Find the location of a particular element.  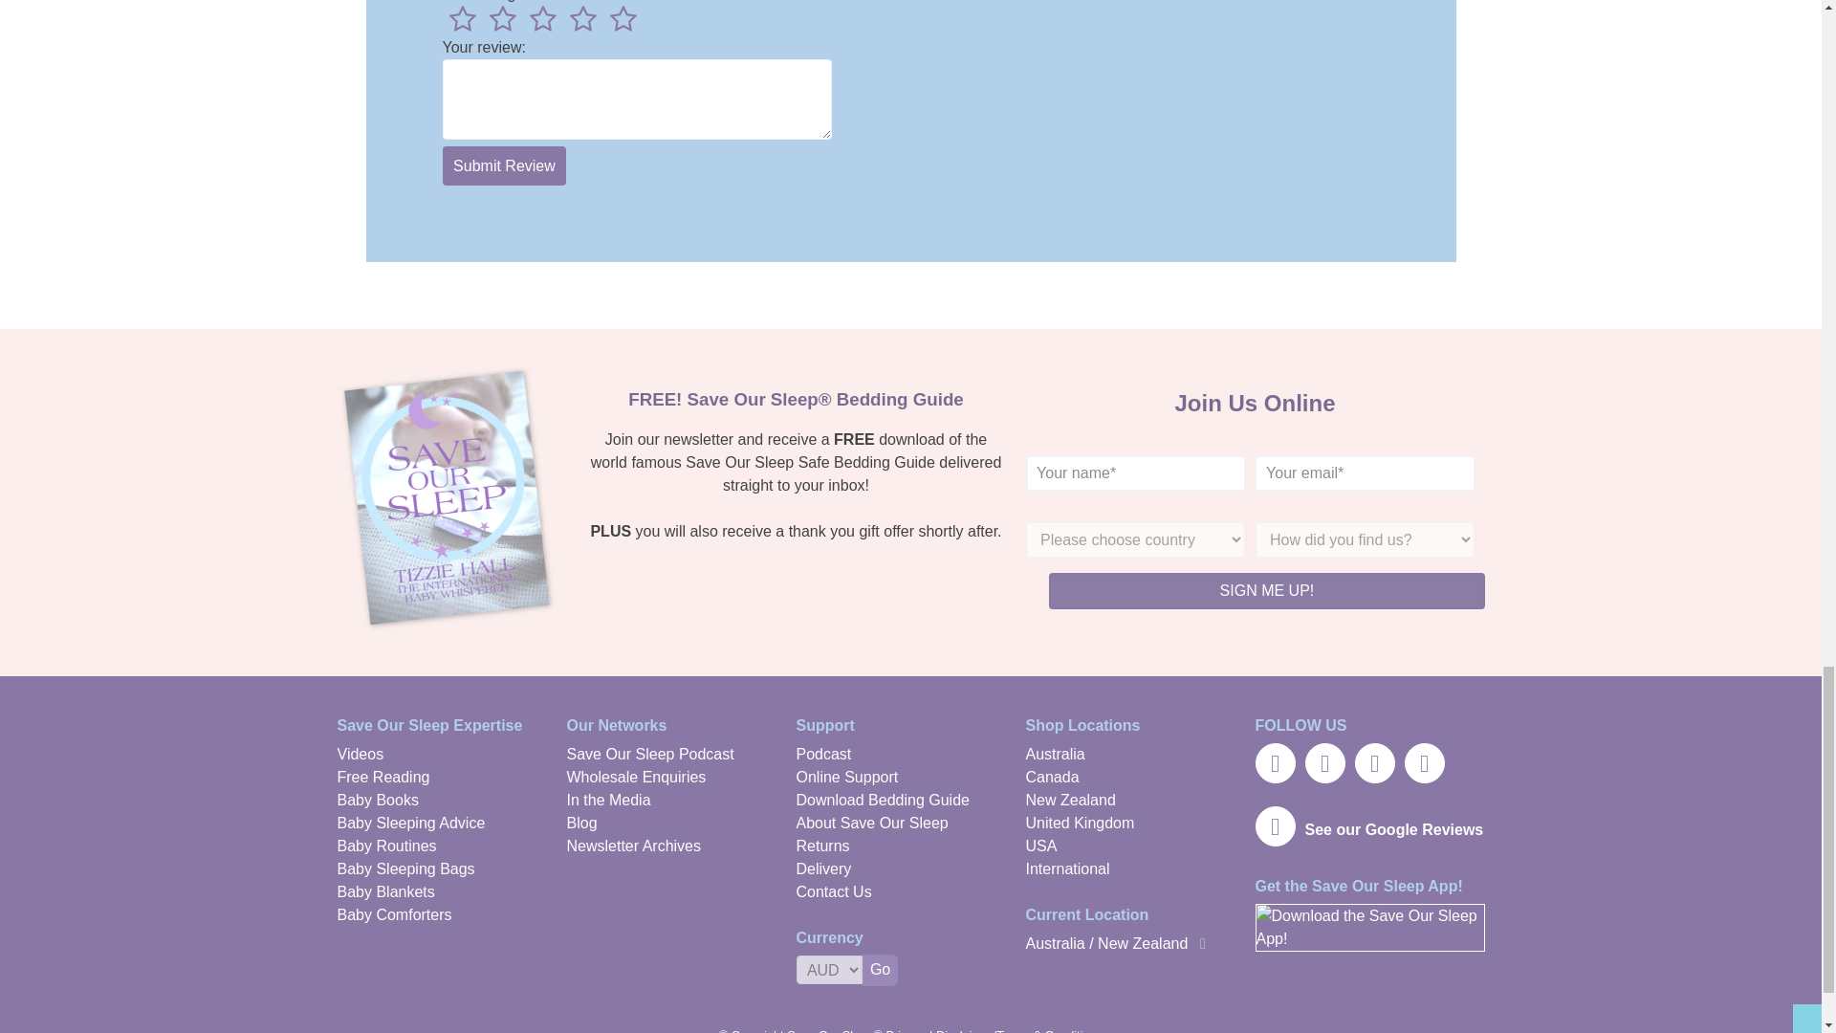

SIGN ME UP! is located at coordinates (1266, 591).